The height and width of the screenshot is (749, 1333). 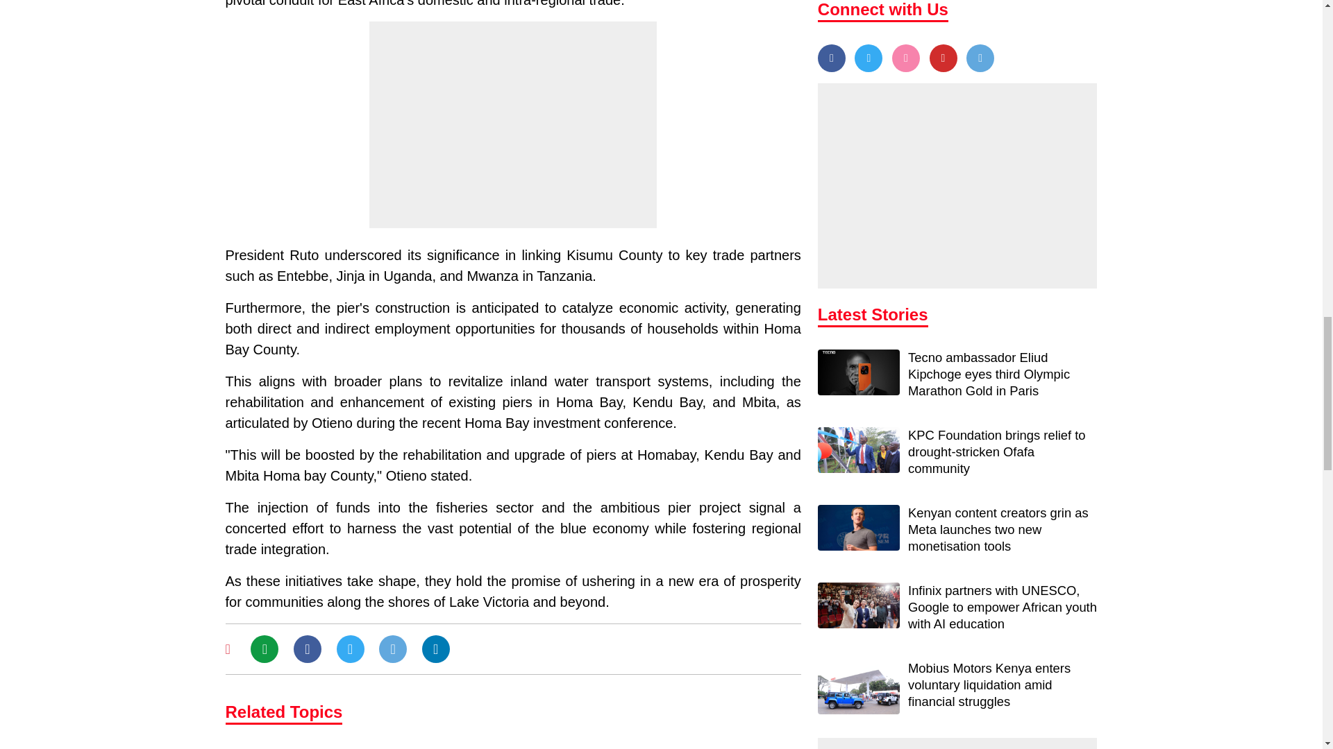 I want to click on Share via Linked, so click(x=436, y=649).